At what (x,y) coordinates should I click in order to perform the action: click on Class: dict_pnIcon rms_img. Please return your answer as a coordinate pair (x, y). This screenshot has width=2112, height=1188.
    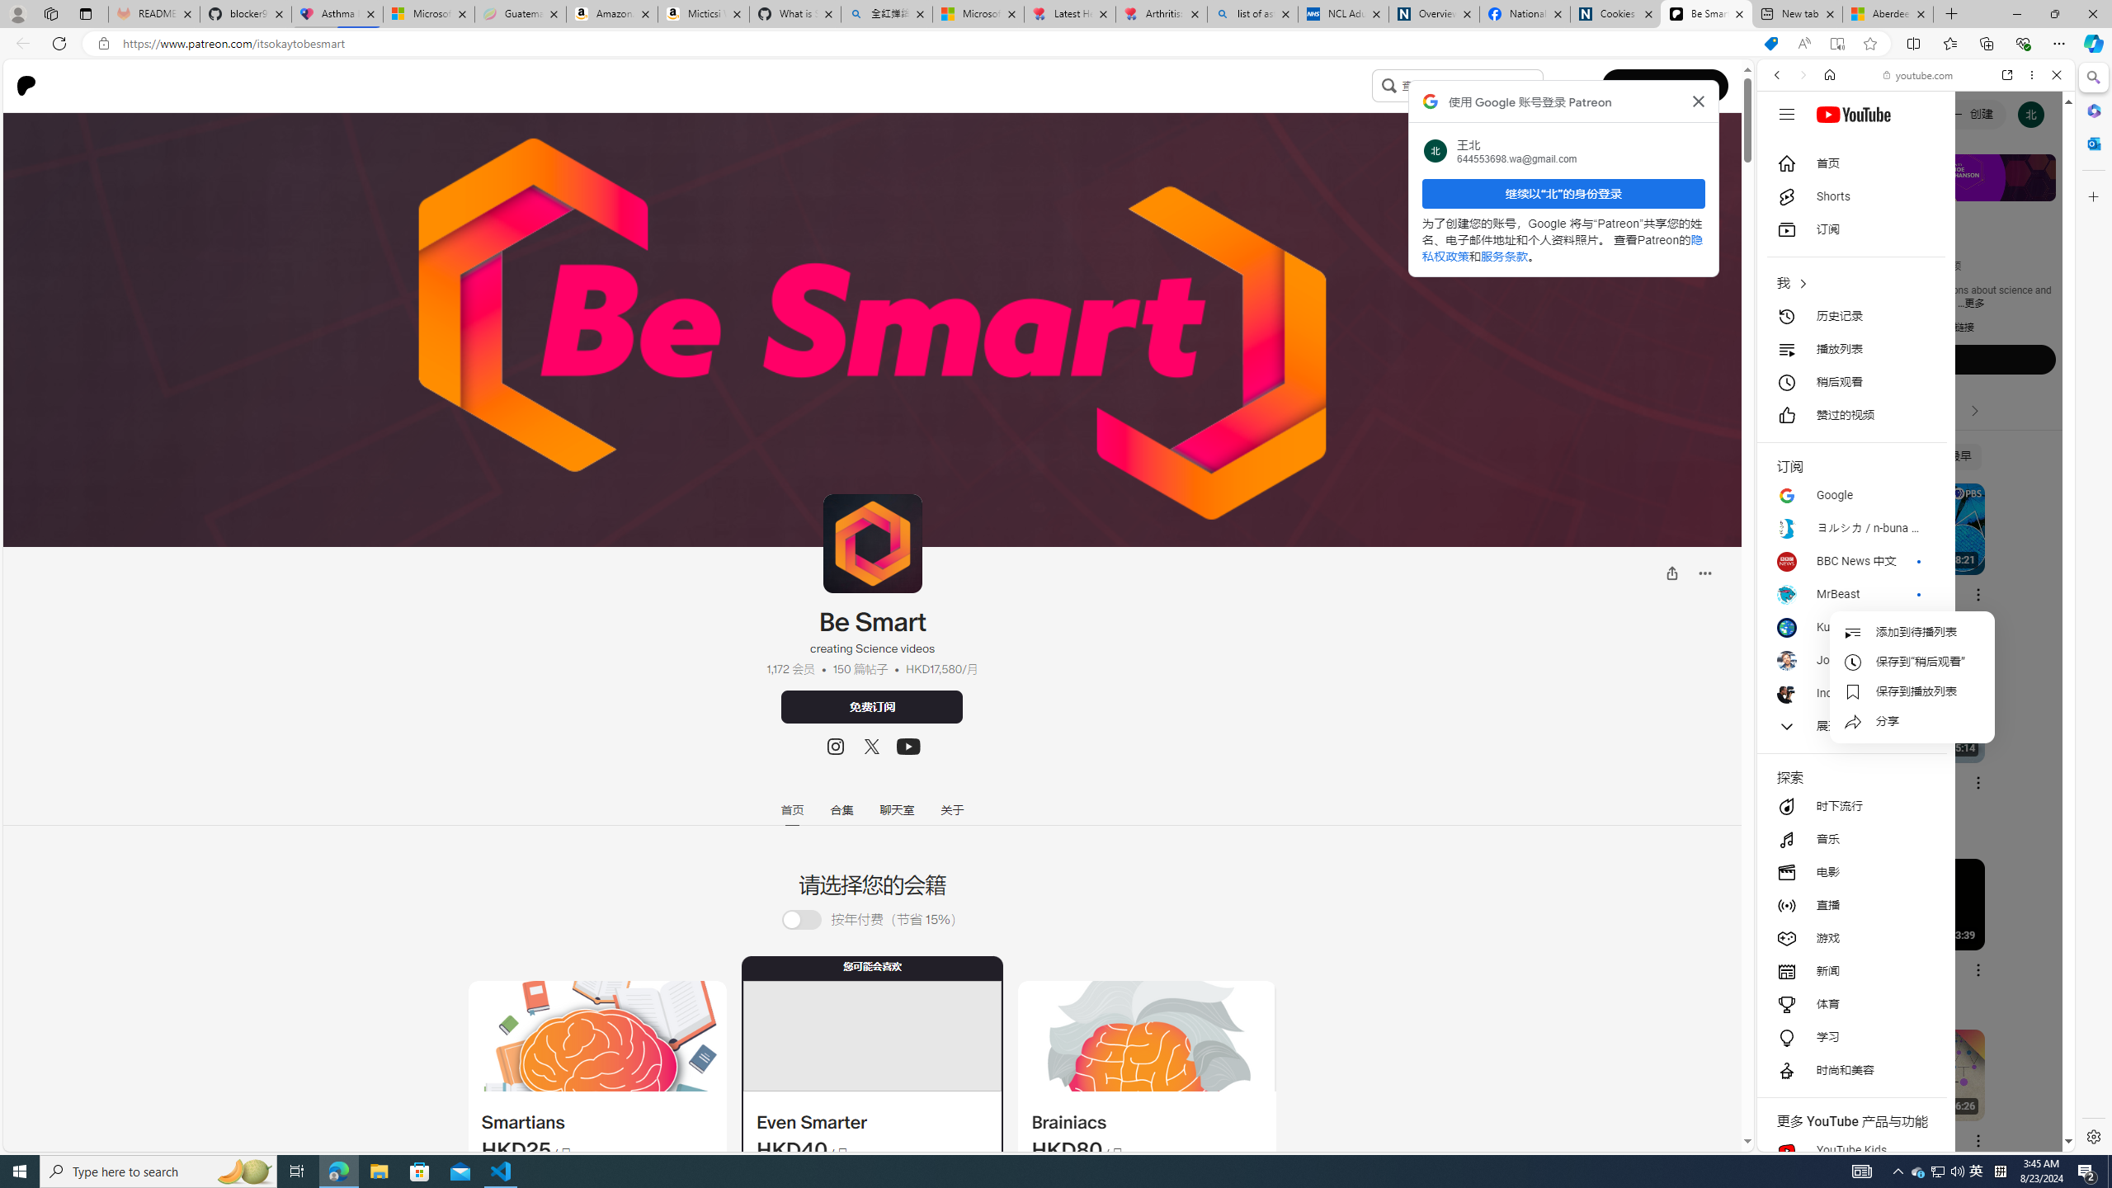
    Looking at the image, I should click on (1903, 1138).